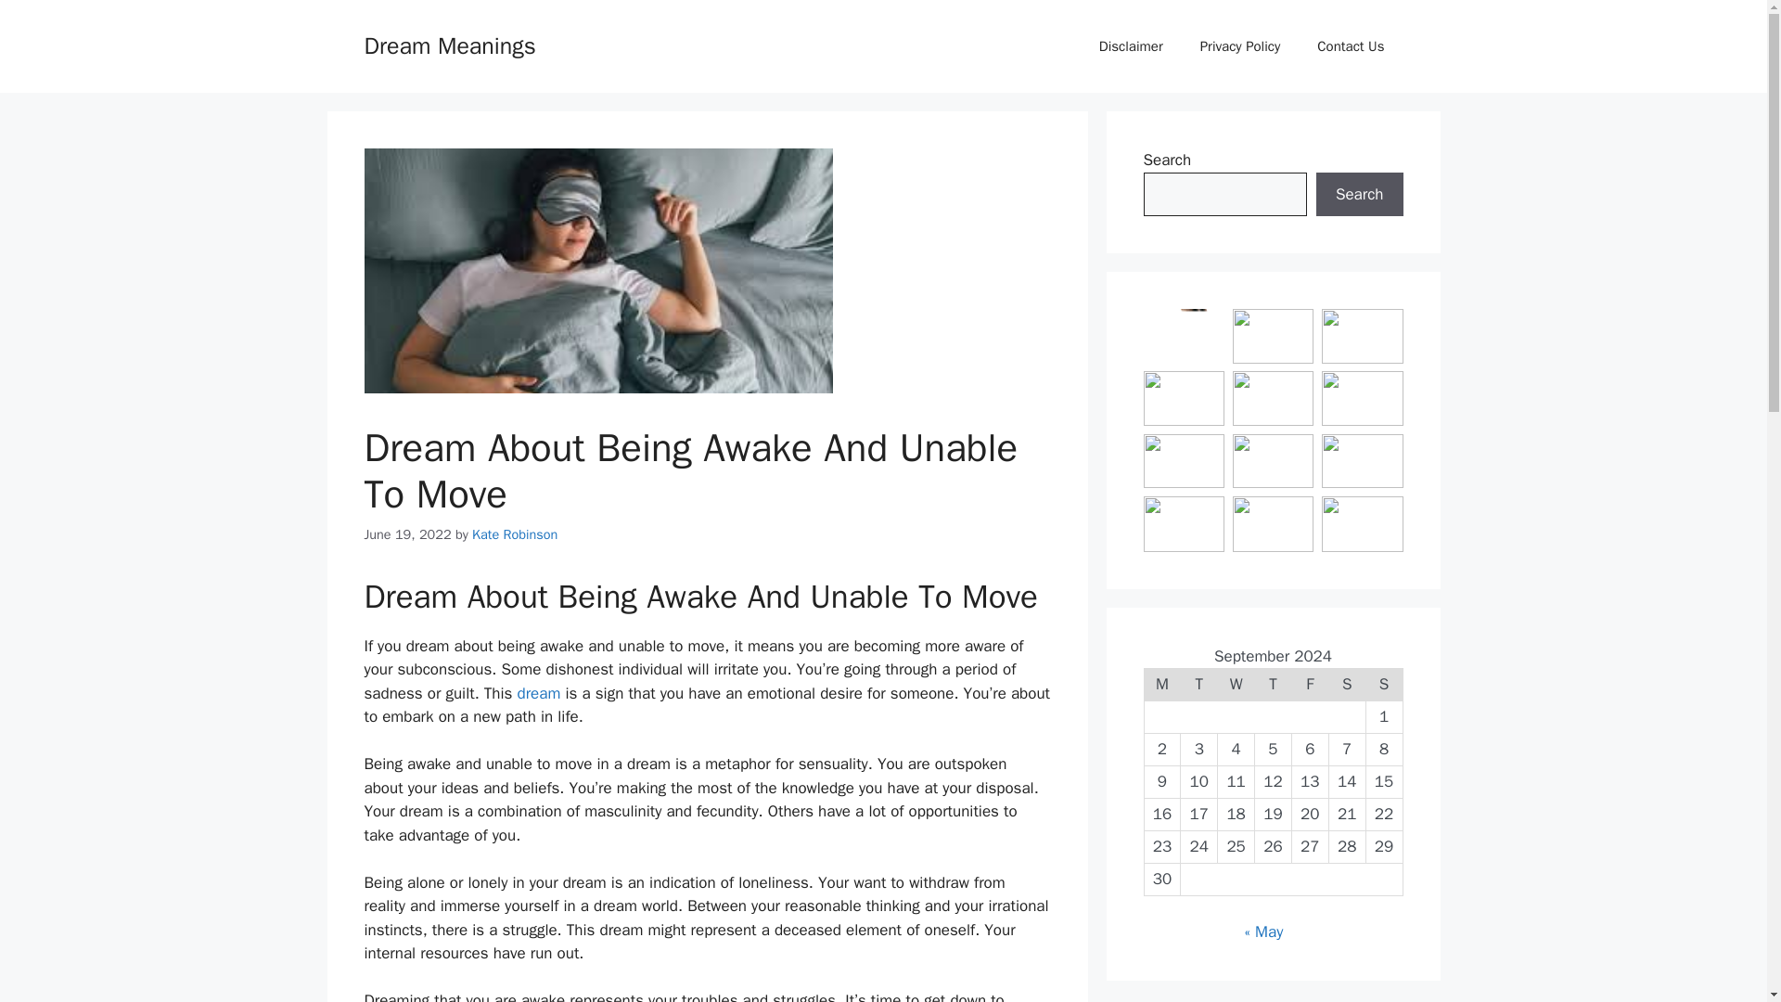 Image resolution: width=1781 pixels, height=1002 pixels. I want to click on Privacy Policy, so click(1241, 46).